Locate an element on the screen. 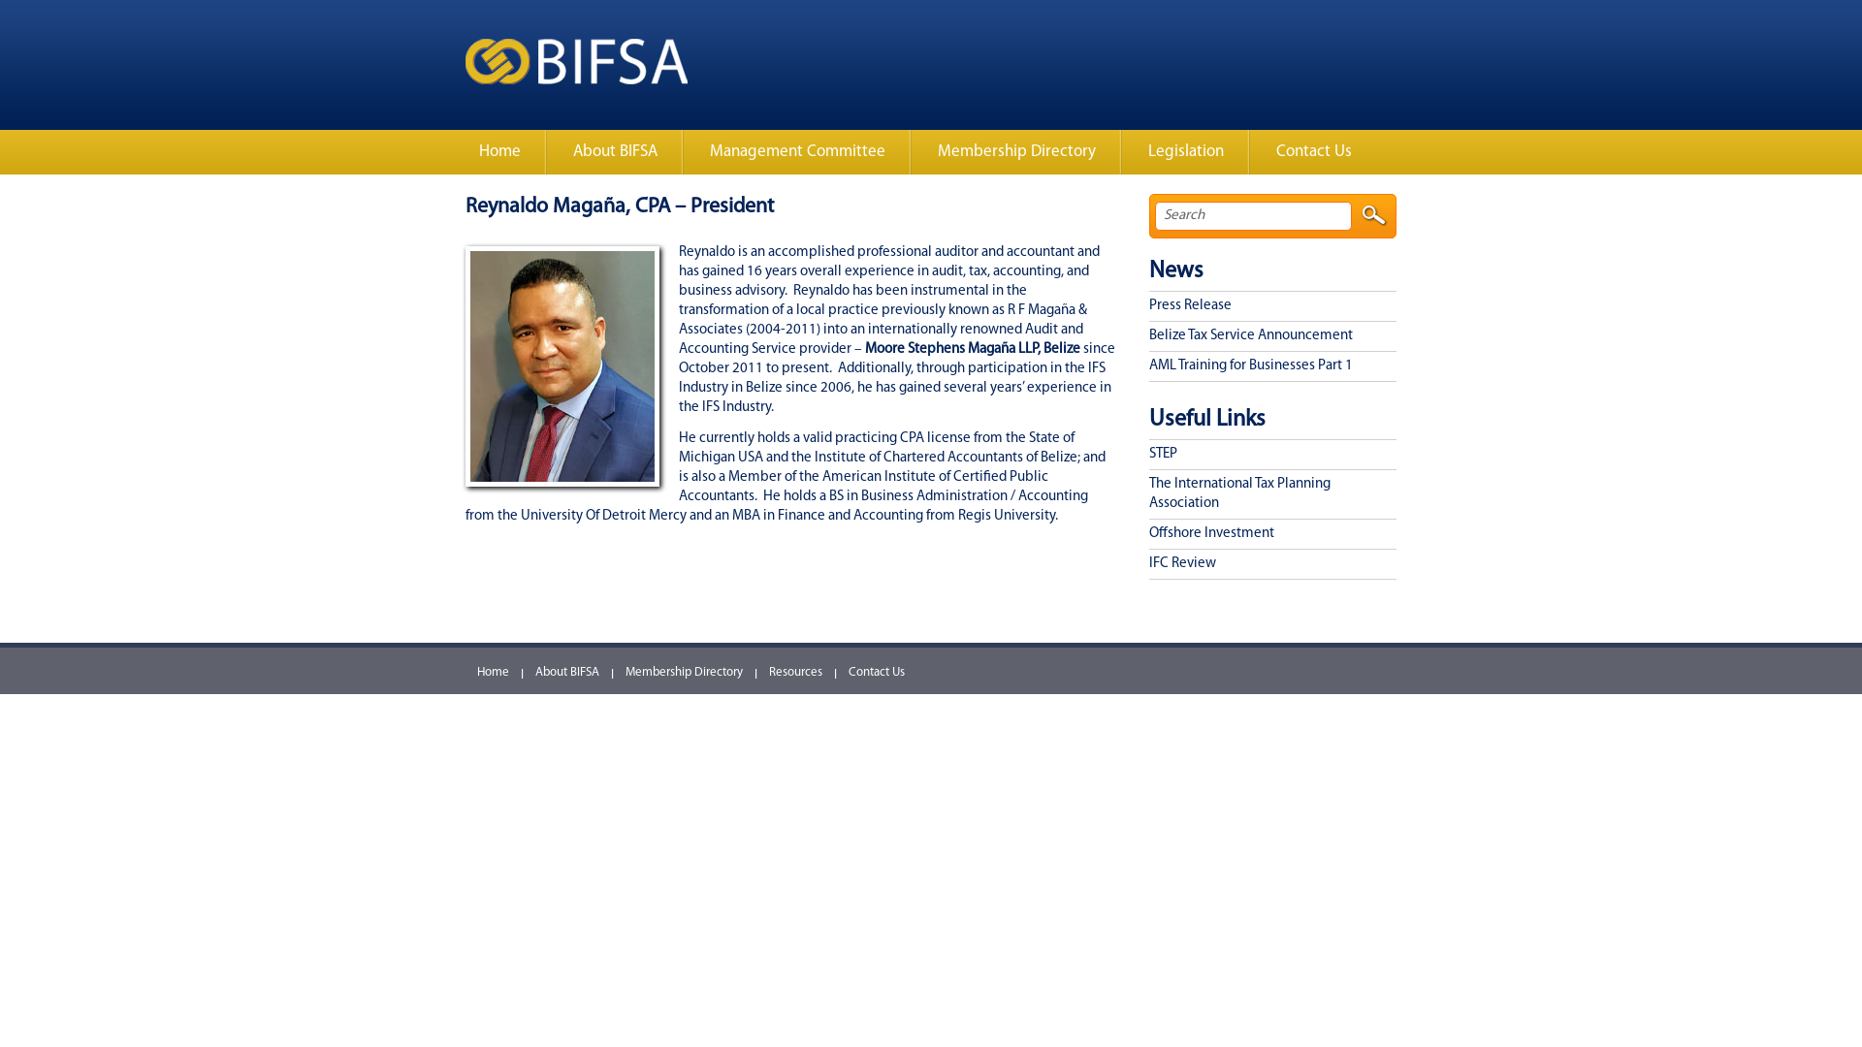 The width and height of the screenshot is (1862, 1047). Search is located at coordinates (1375, 215).